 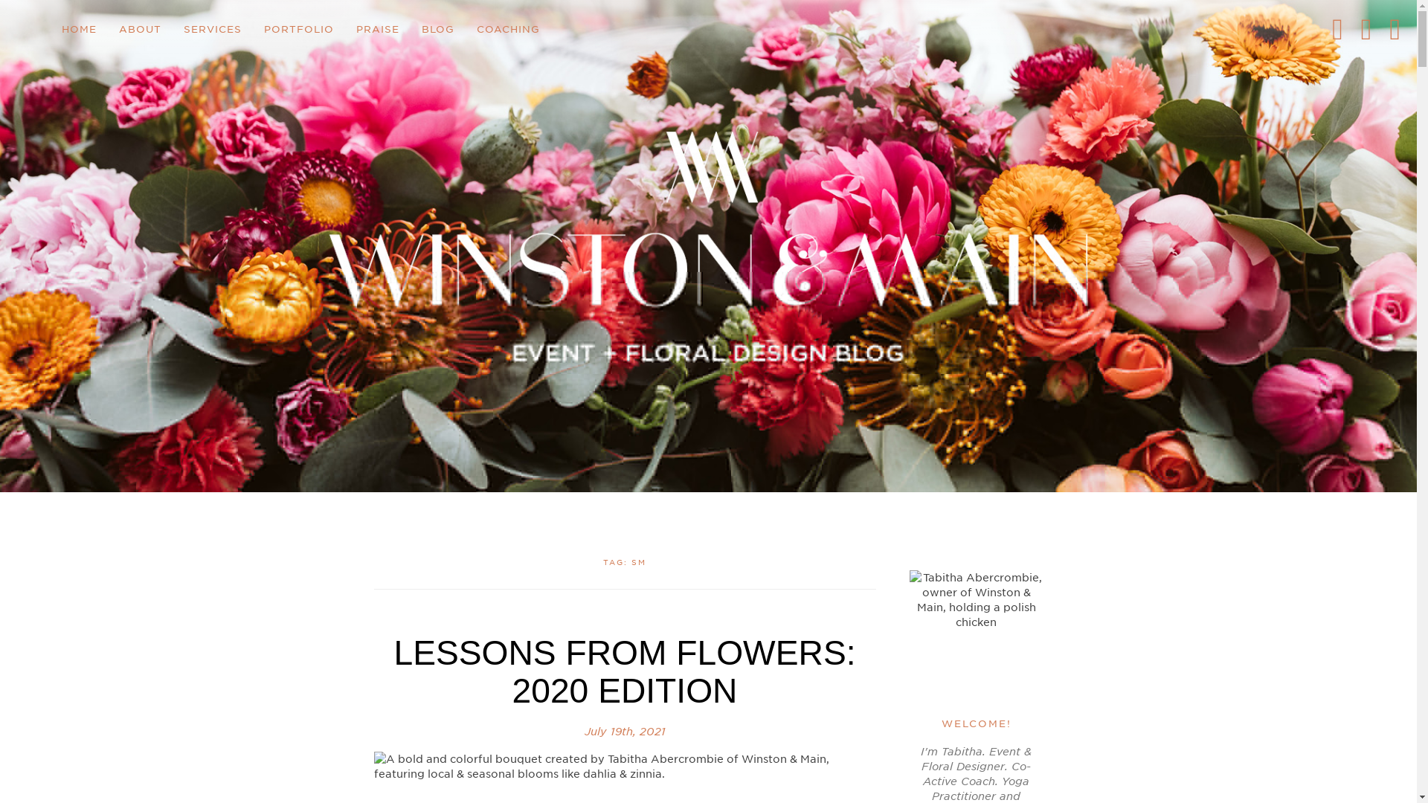 What do you see at coordinates (299, 30) in the screenshot?
I see `PORTFOLIO` at bounding box center [299, 30].